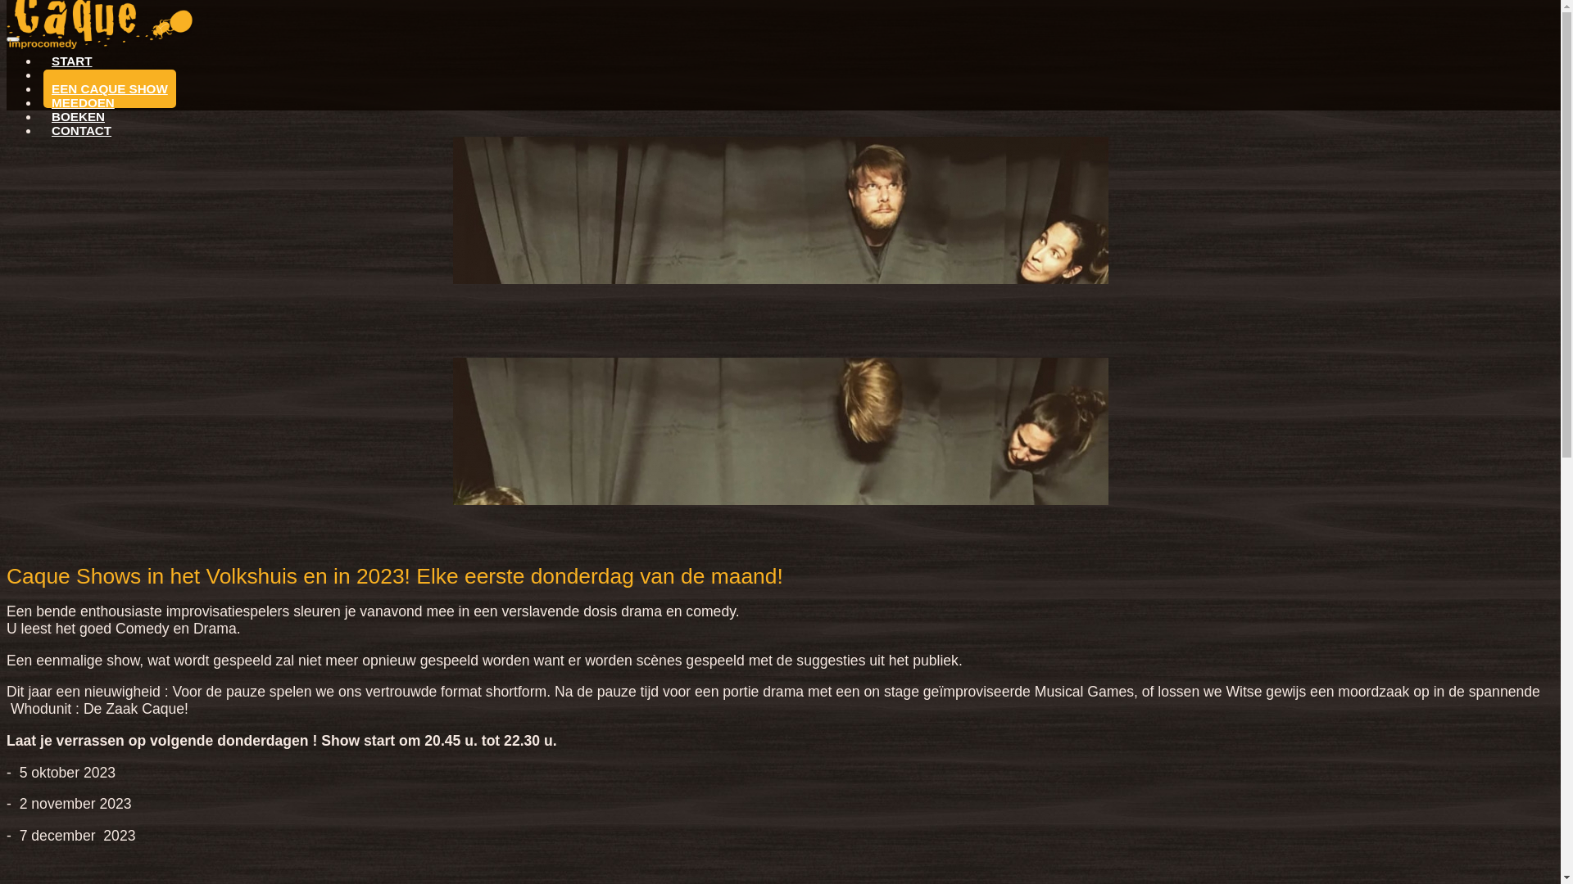  I want to click on BOEKEN, so click(79, 116).